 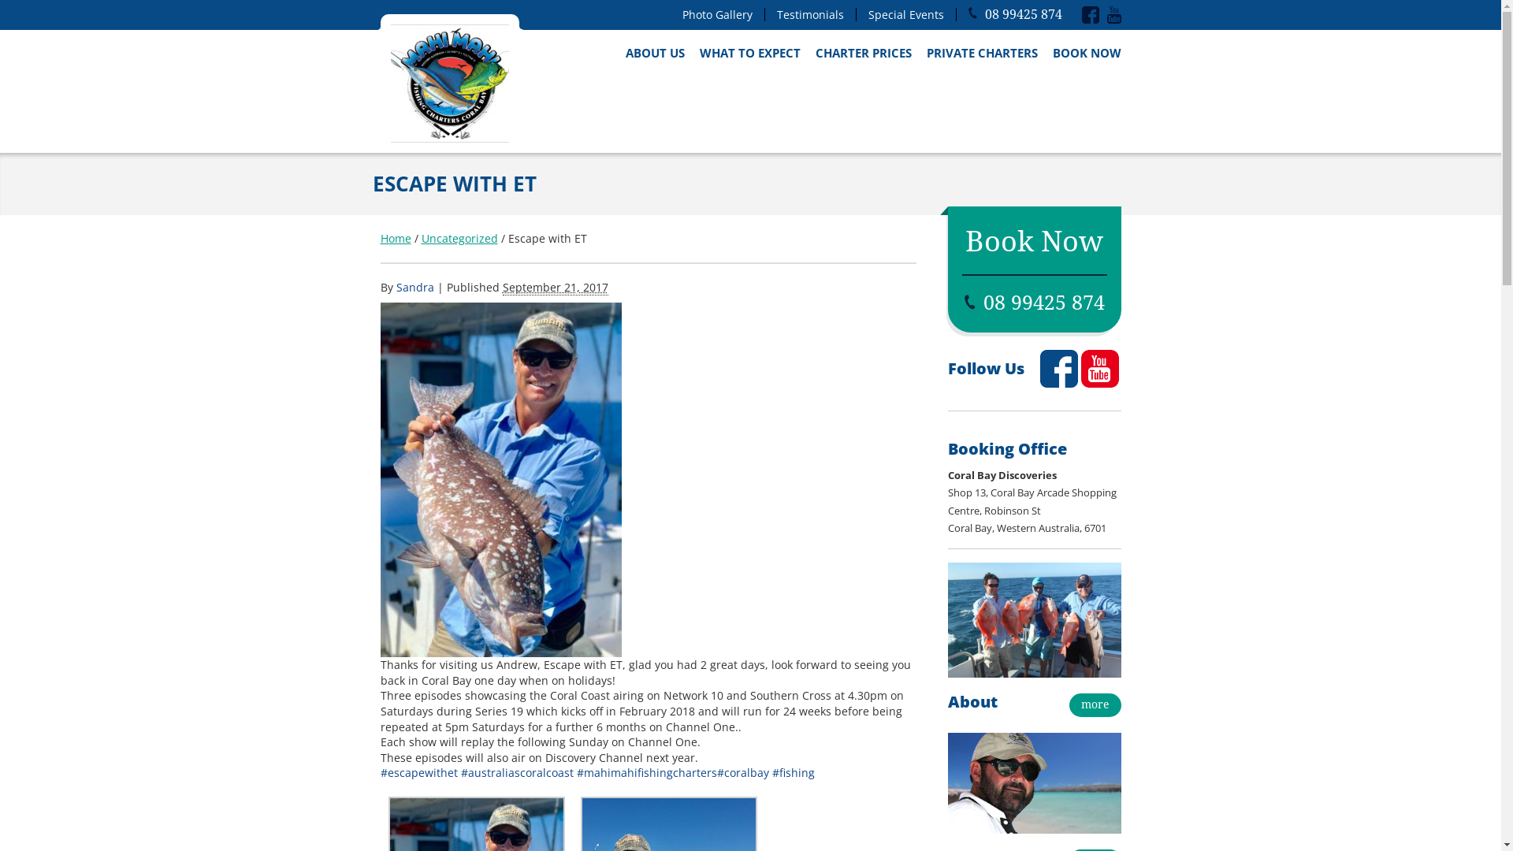 What do you see at coordinates (396, 238) in the screenshot?
I see `Home` at bounding box center [396, 238].